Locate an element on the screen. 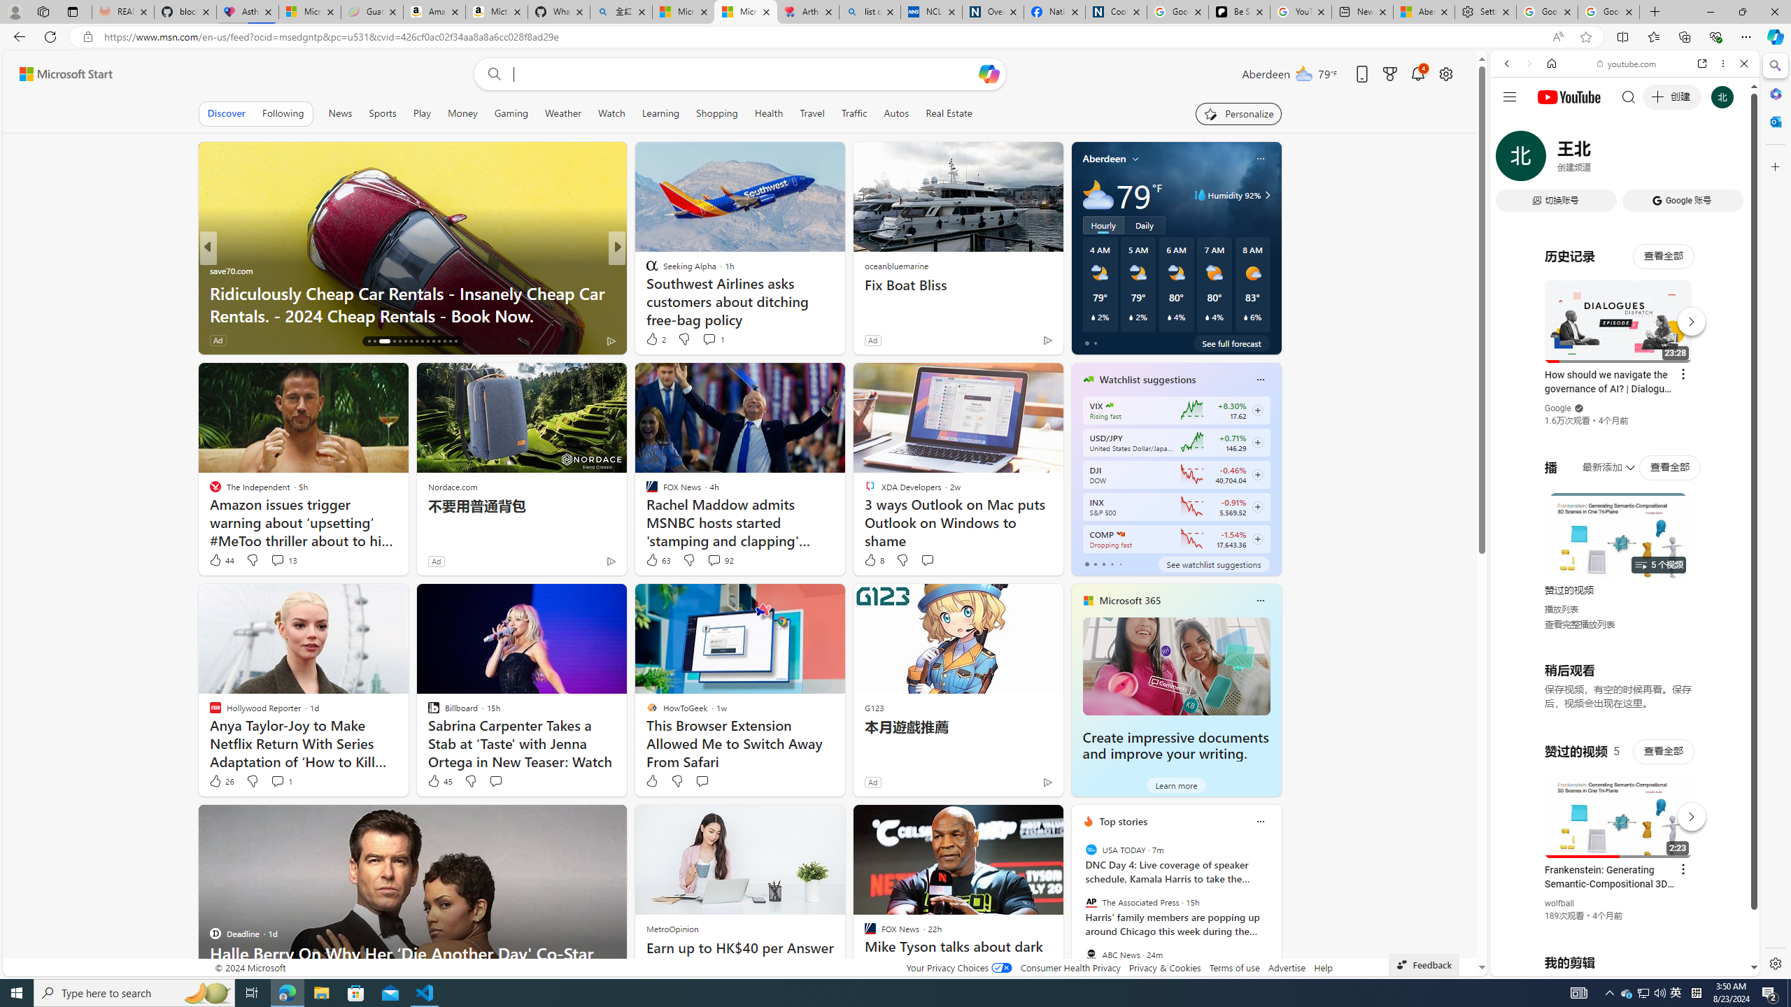 This screenshot has width=1791, height=1007. My location is located at coordinates (1135, 158).